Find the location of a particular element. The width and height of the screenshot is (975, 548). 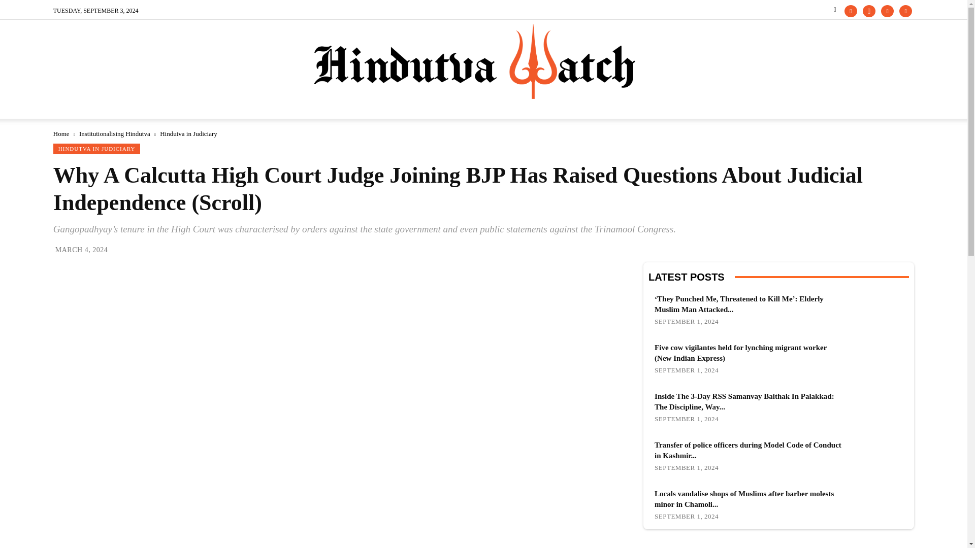

Facebook is located at coordinates (850, 11).